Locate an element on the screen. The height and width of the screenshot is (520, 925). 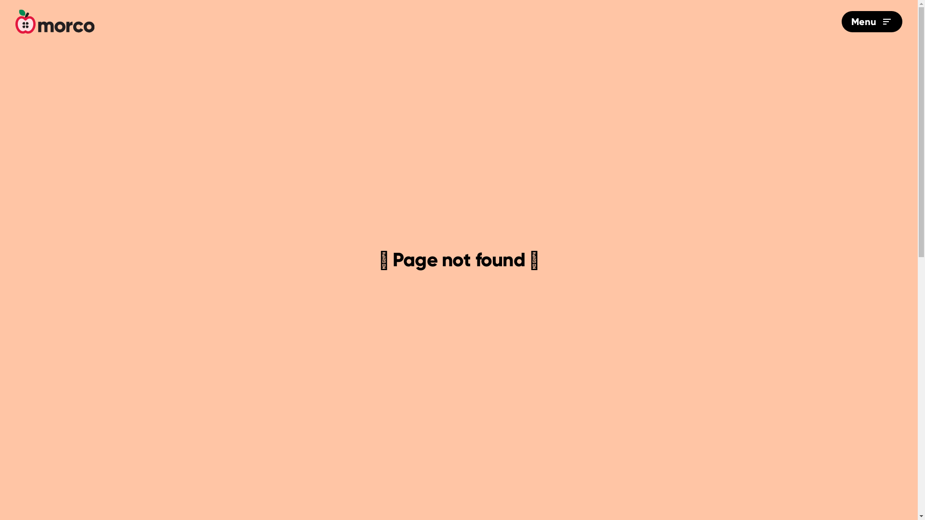
Menu is located at coordinates (872, 22).